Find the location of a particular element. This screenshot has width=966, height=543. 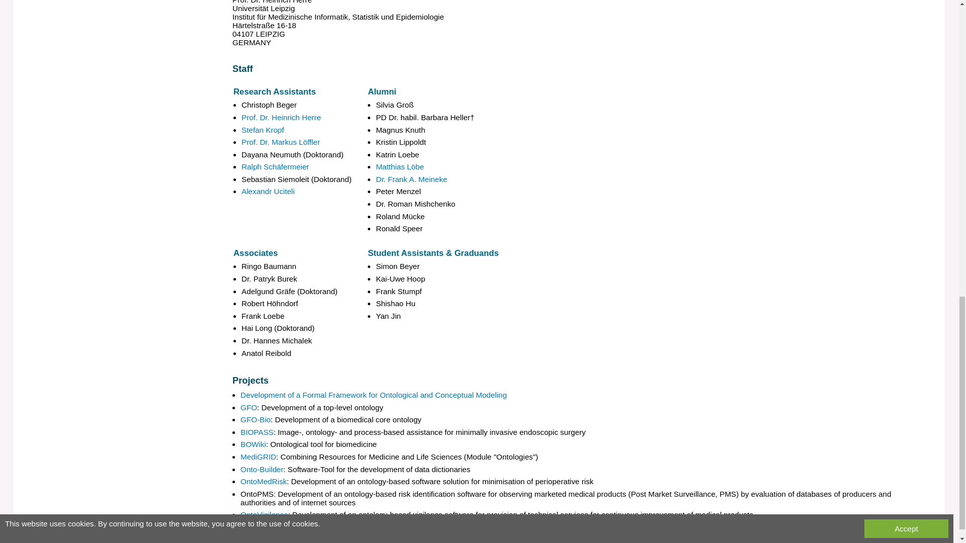

Stefan Kropf is located at coordinates (263, 130).